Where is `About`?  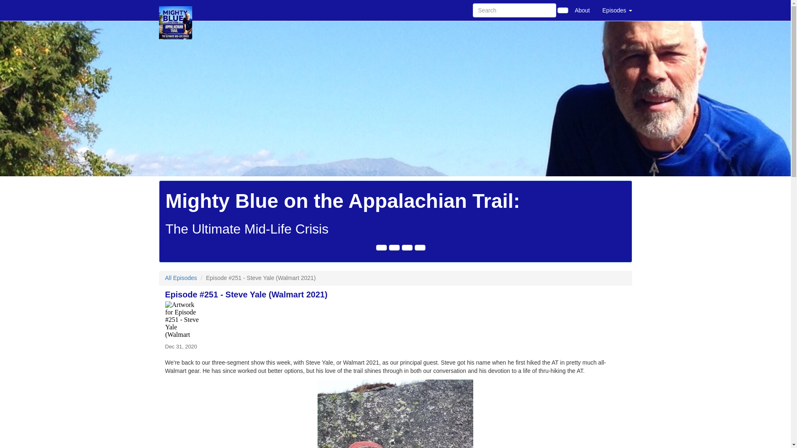 About is located at coordinates (582, 10).